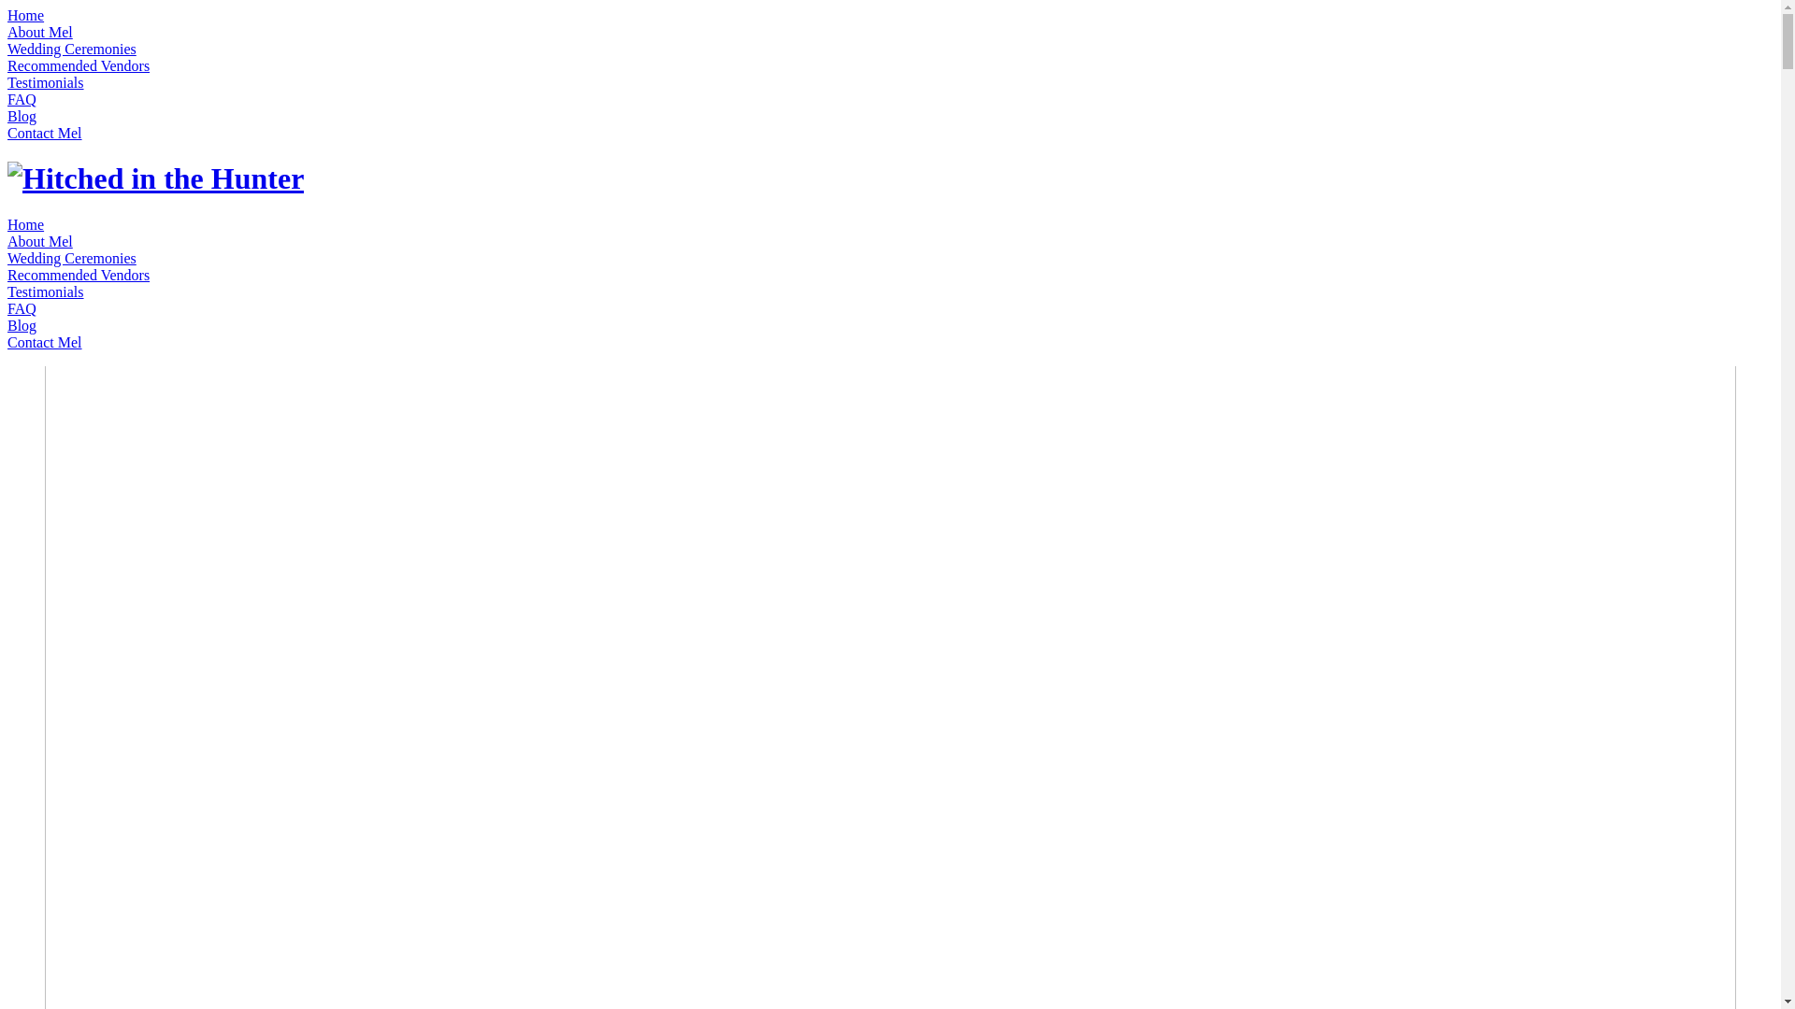 The width and height of the screenshot is (1795, 1009). I want to click on About Mel, so click(40, 241).